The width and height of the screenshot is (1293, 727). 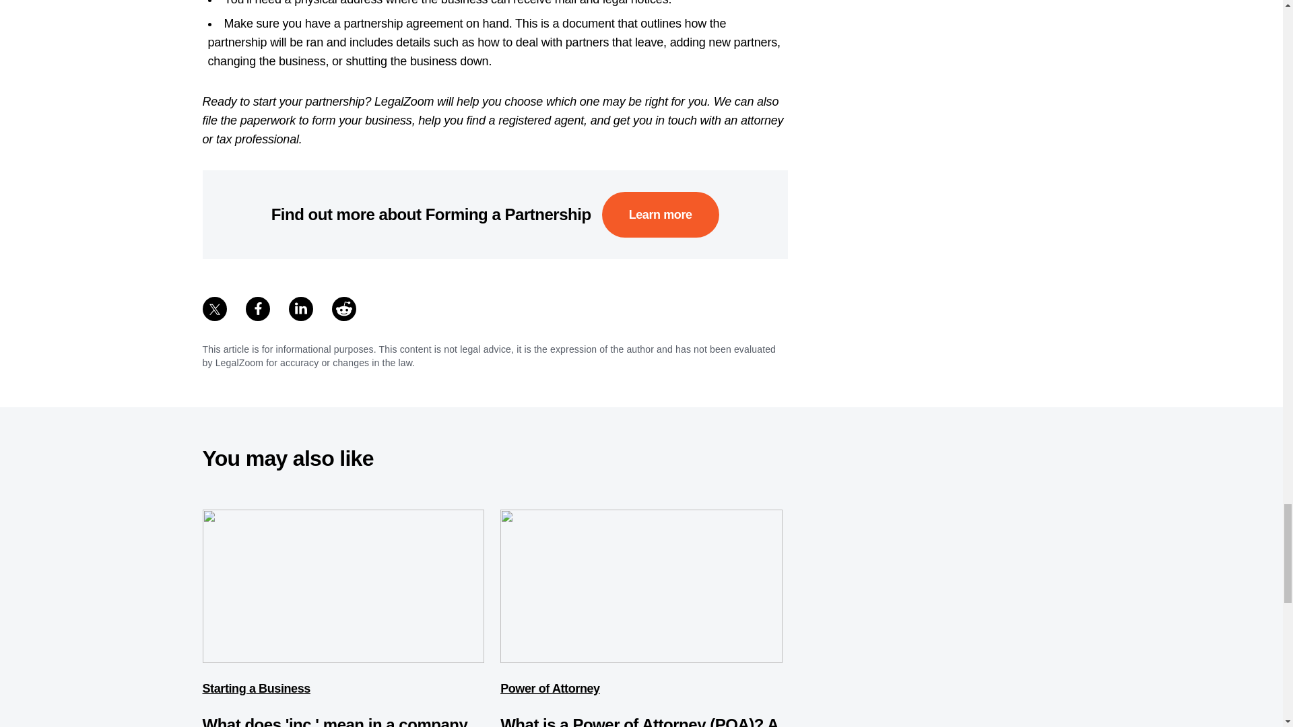 I want to click on Learn more, so click(x=660, y=215).